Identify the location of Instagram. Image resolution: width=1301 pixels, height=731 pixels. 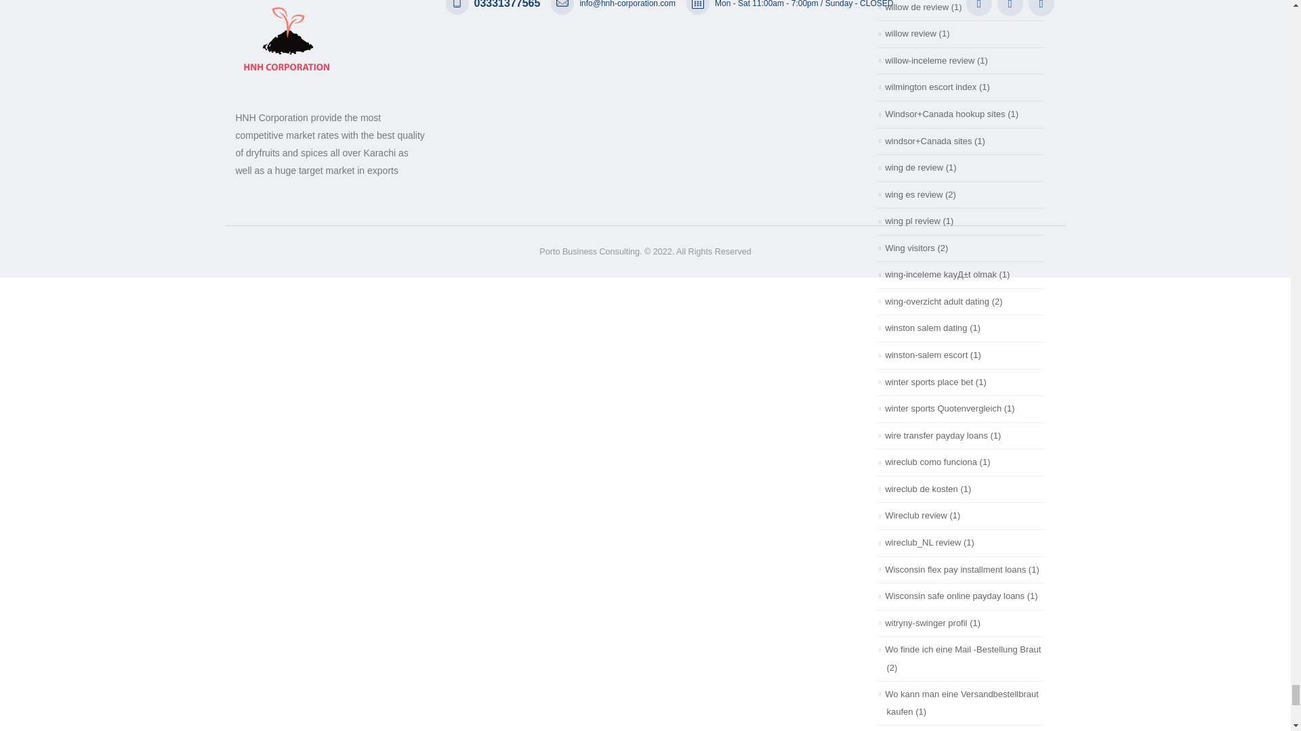
(1041, 8).